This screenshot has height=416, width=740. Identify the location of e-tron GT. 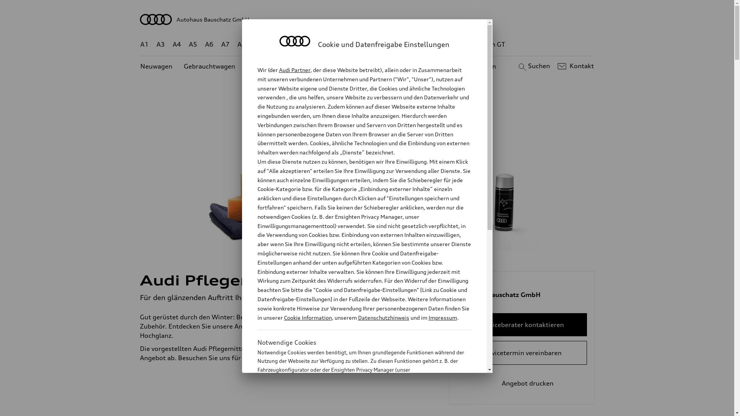
(491, 45).